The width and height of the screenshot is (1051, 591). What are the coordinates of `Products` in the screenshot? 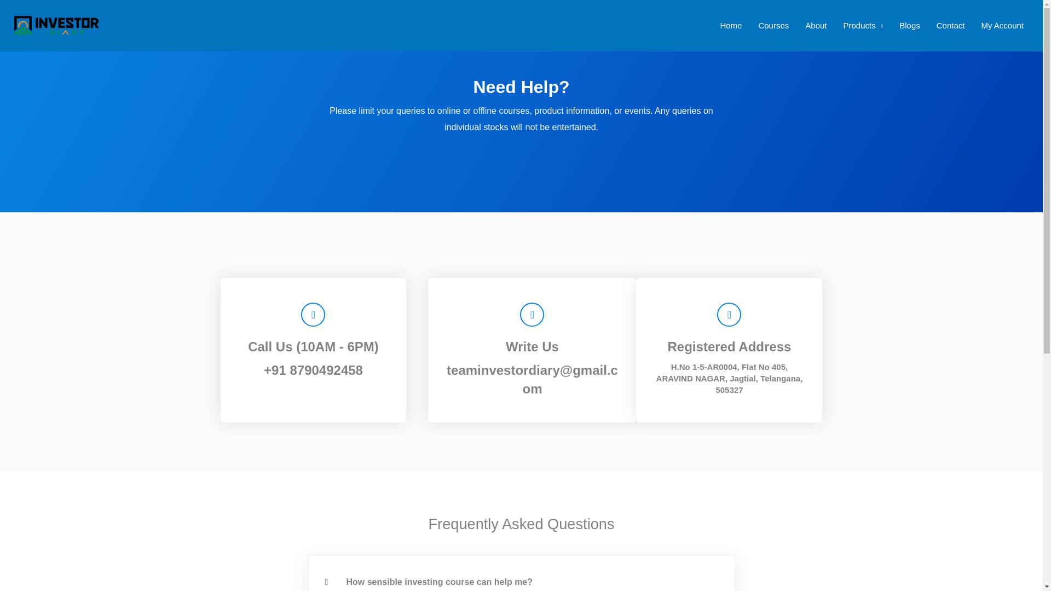 It's located at (863, 25).